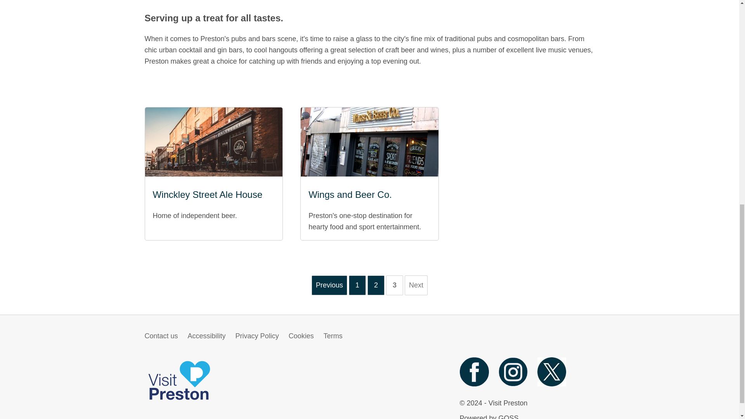  Describe the element at coordinates (301, 336) in the screenshot. I see `Cookies` at that location.